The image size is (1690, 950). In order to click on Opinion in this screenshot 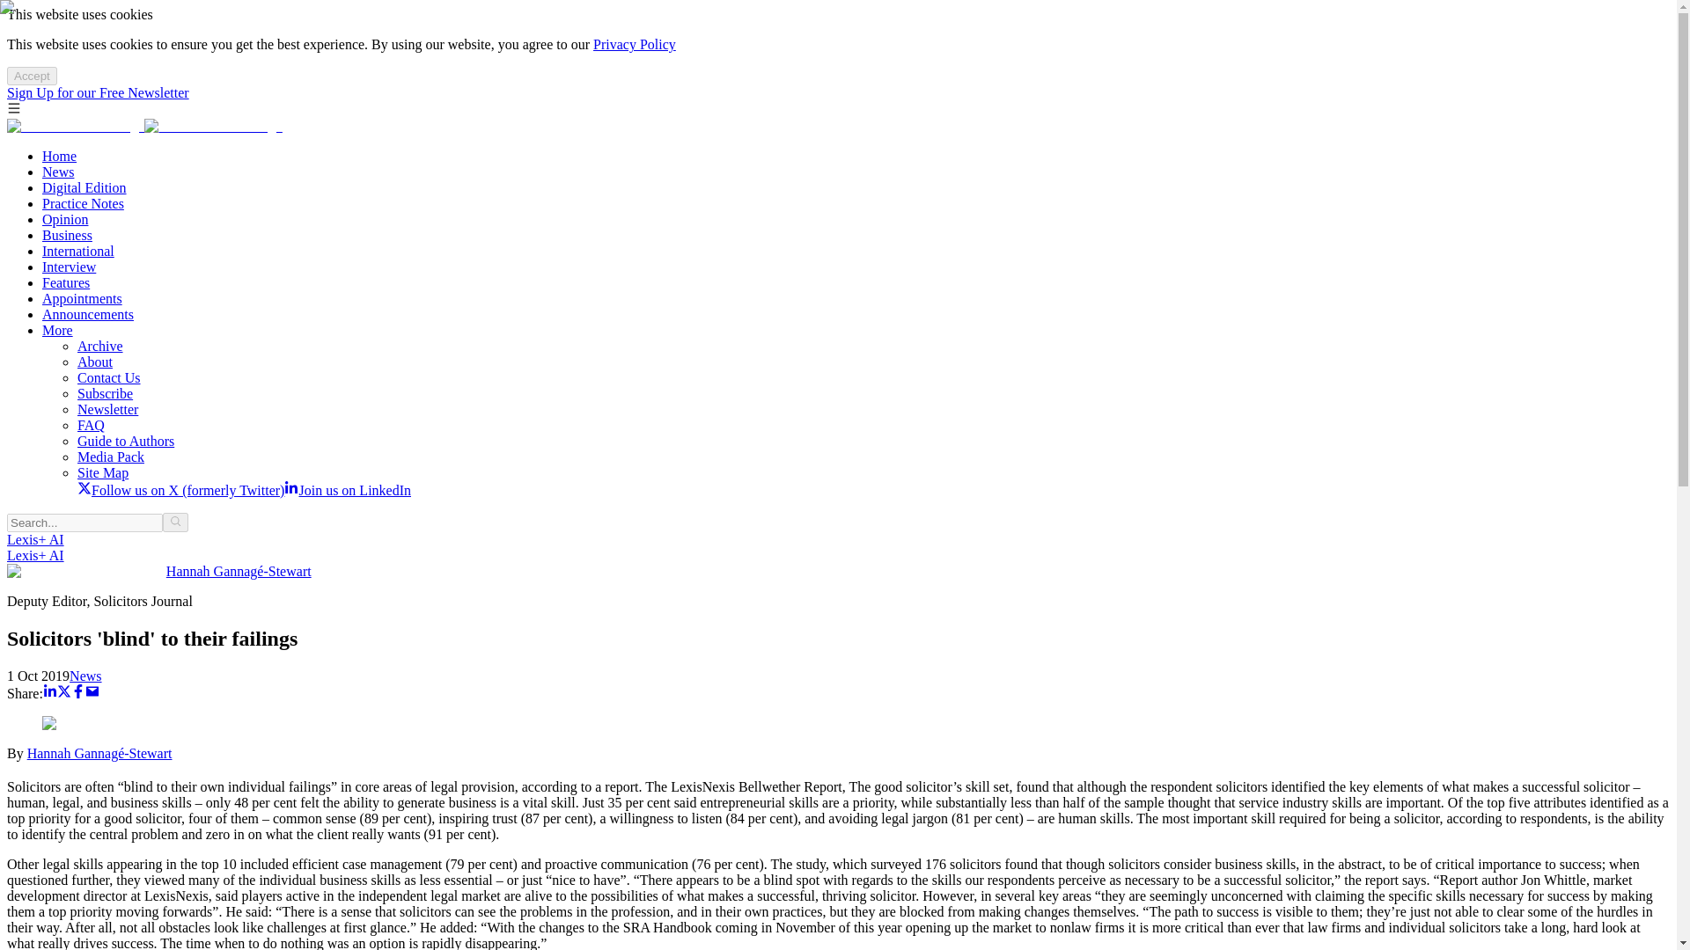, I will do `click(65, 219)`.